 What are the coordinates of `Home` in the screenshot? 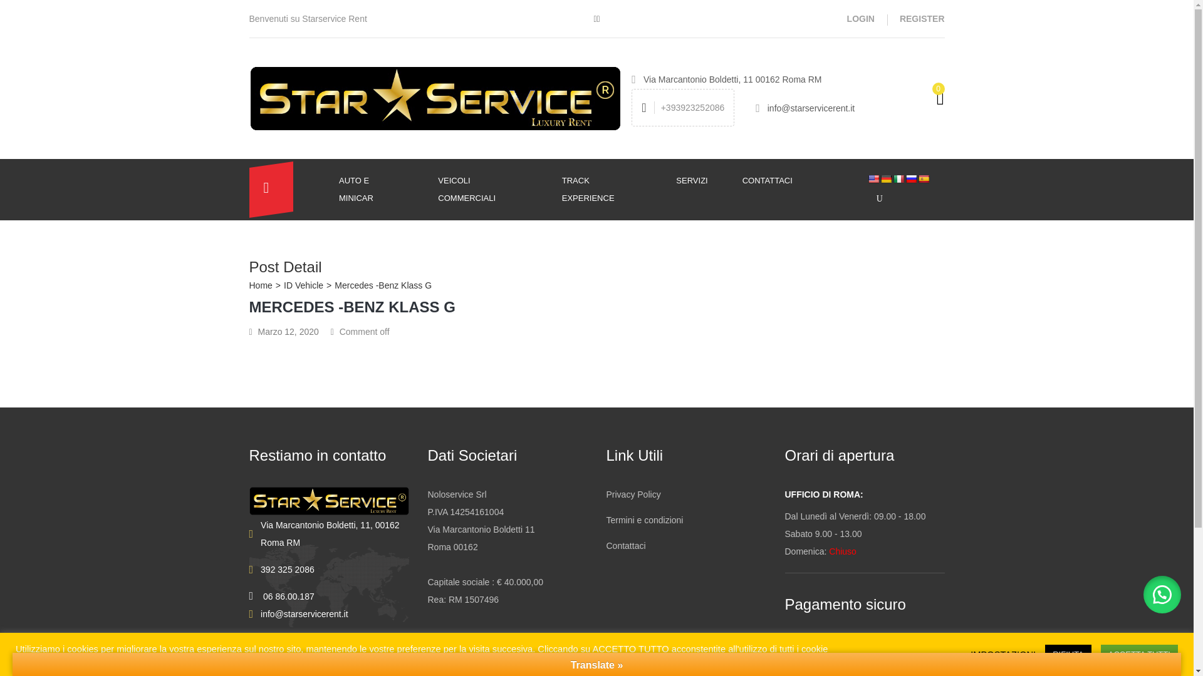 It's located at (261, 285).